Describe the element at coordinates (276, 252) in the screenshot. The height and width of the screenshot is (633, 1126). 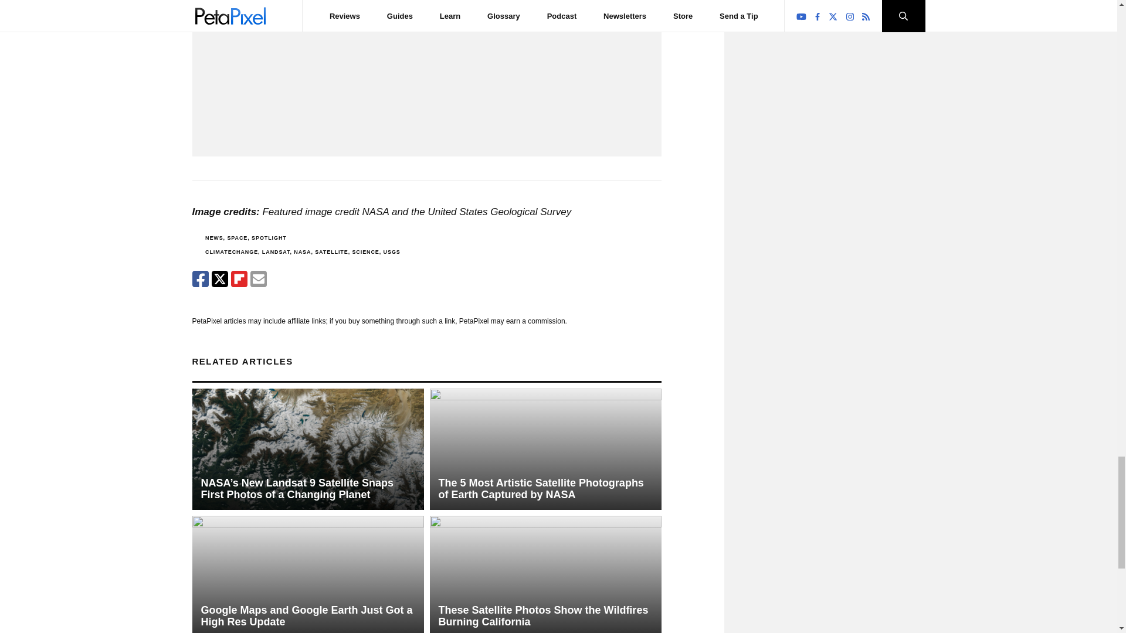
I see `LANDSAT` at that location.